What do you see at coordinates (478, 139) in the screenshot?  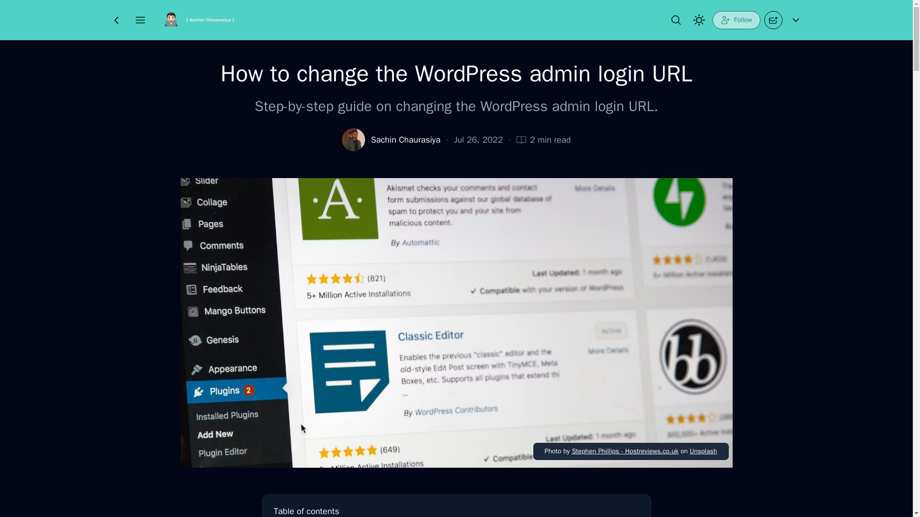 I see `Jul 26, 2022` at bounding box center [478, 139].